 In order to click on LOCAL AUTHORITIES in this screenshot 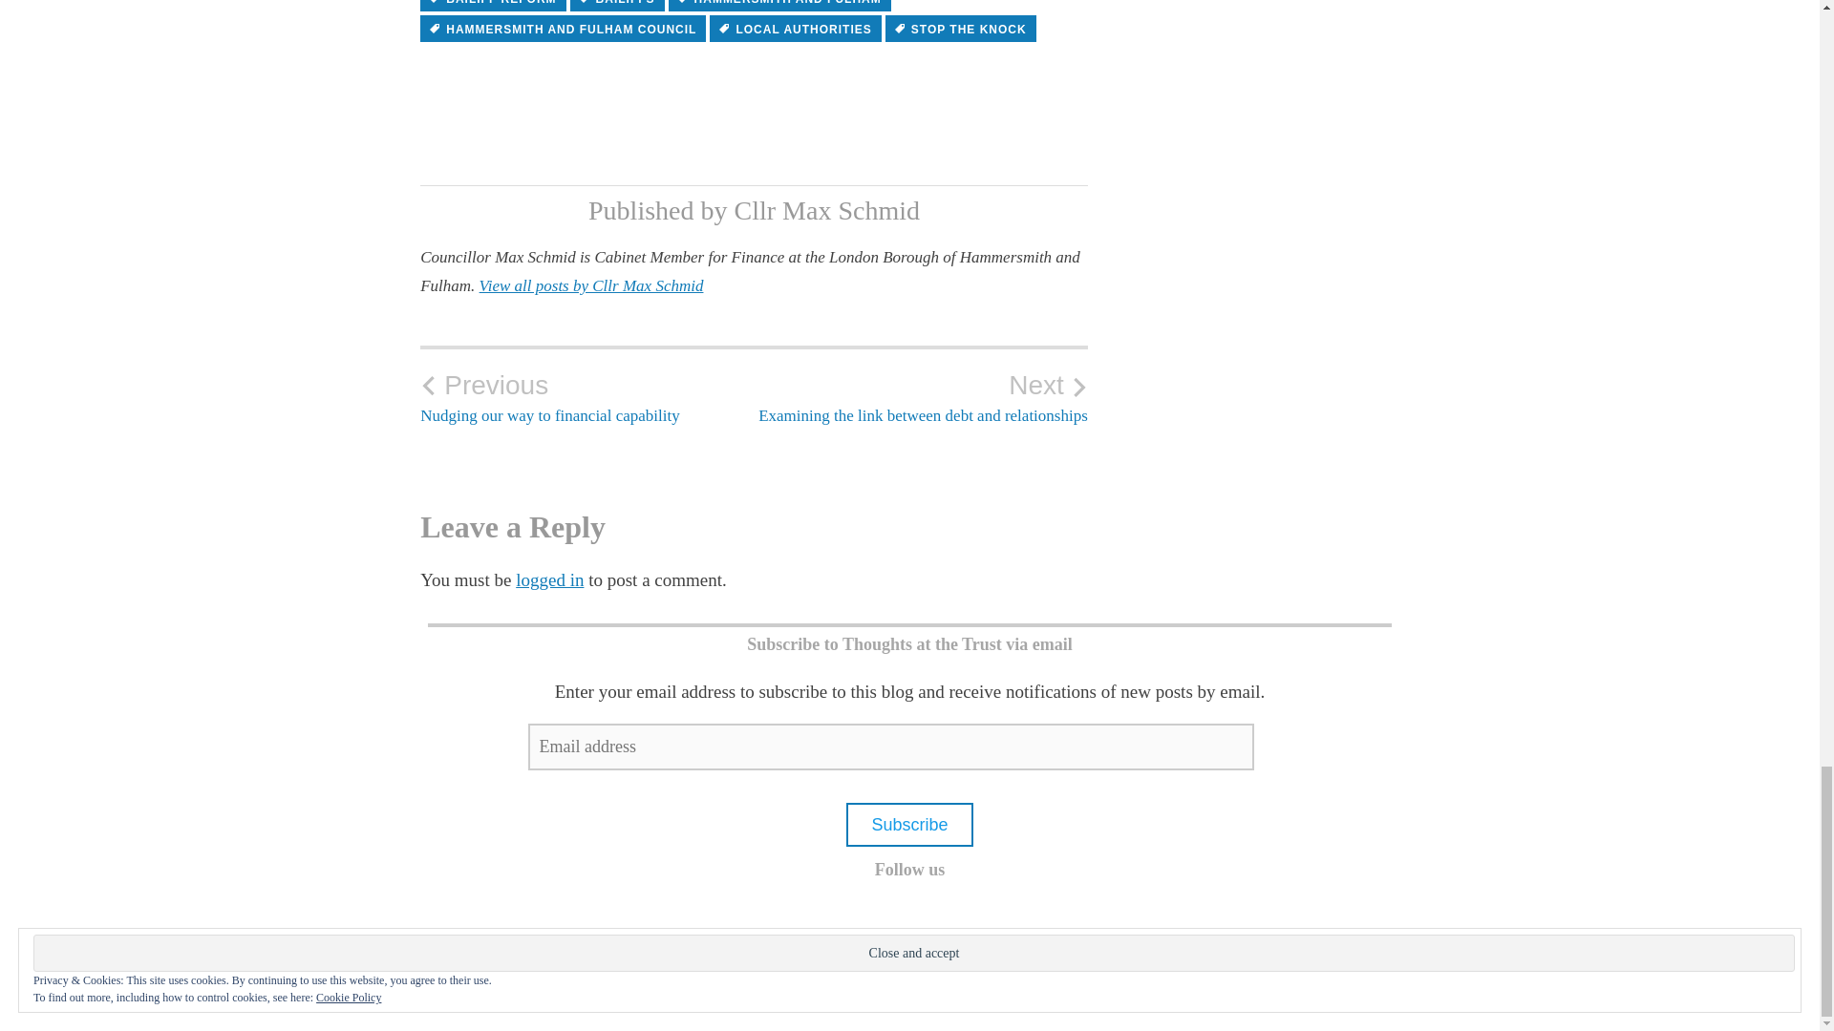, I will do `click(586, 397)`.